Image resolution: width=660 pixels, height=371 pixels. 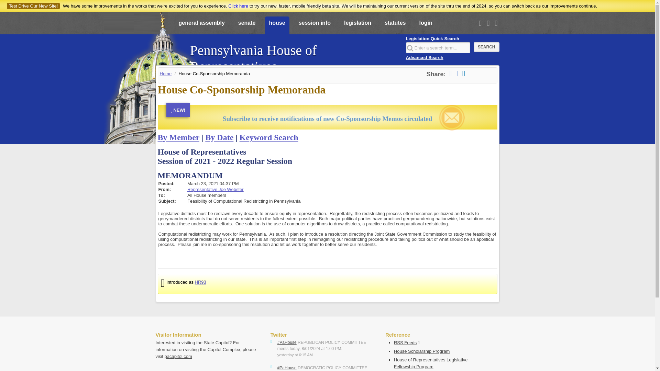 I want to click on Pennsylvania House of Representatives, so click(x=294, y=55).